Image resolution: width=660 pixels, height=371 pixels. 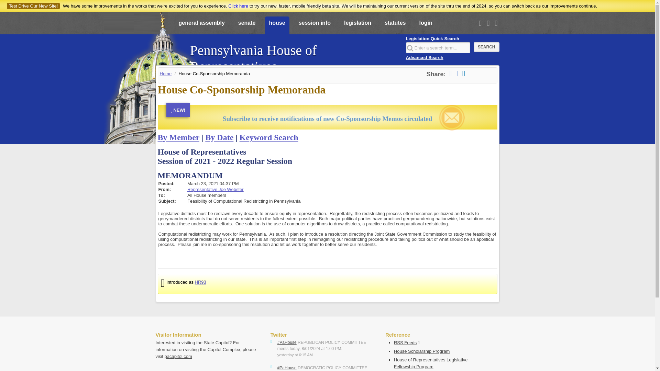 I want to click on Pennsylvania House of Representatives, so click(x=294, y=55).